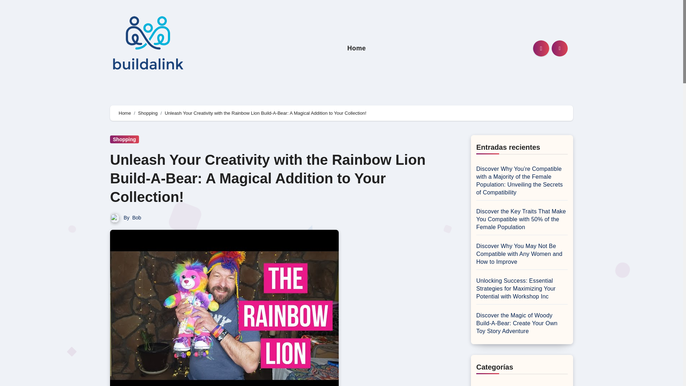 The image size is (686, 386). I want to click on Shopping, so click(148, 113).